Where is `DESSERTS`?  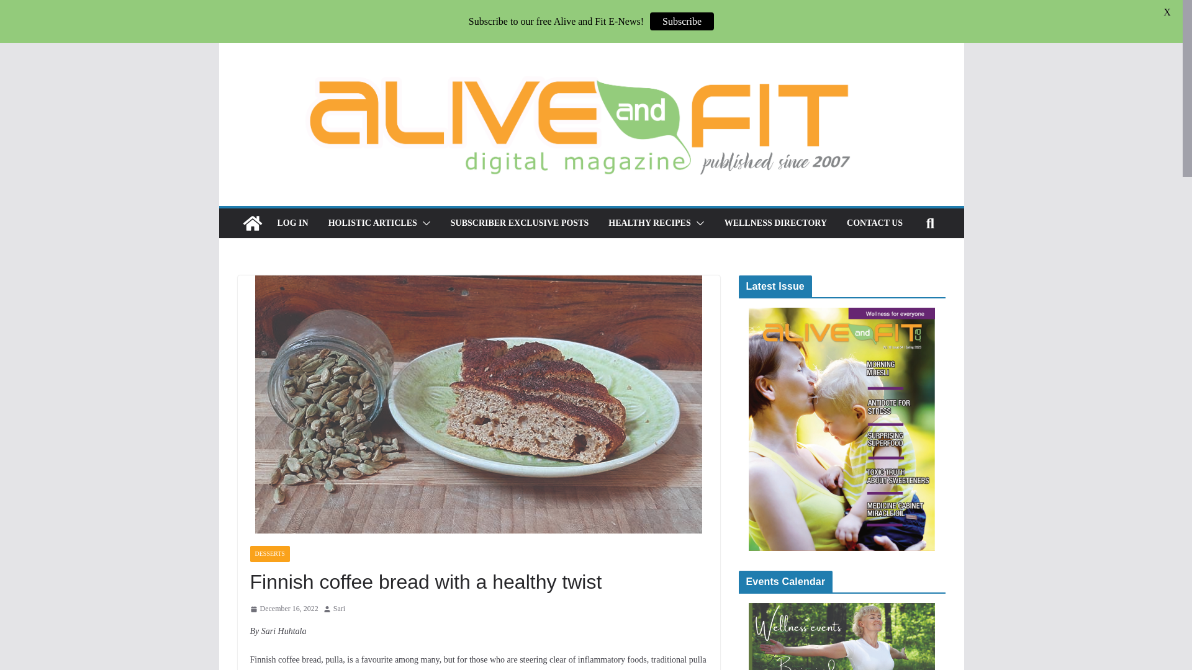 DESSERTS is located at coordinates (269, 554).